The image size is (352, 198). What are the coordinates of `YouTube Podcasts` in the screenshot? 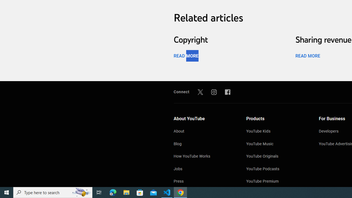 It's located at (277, 169).